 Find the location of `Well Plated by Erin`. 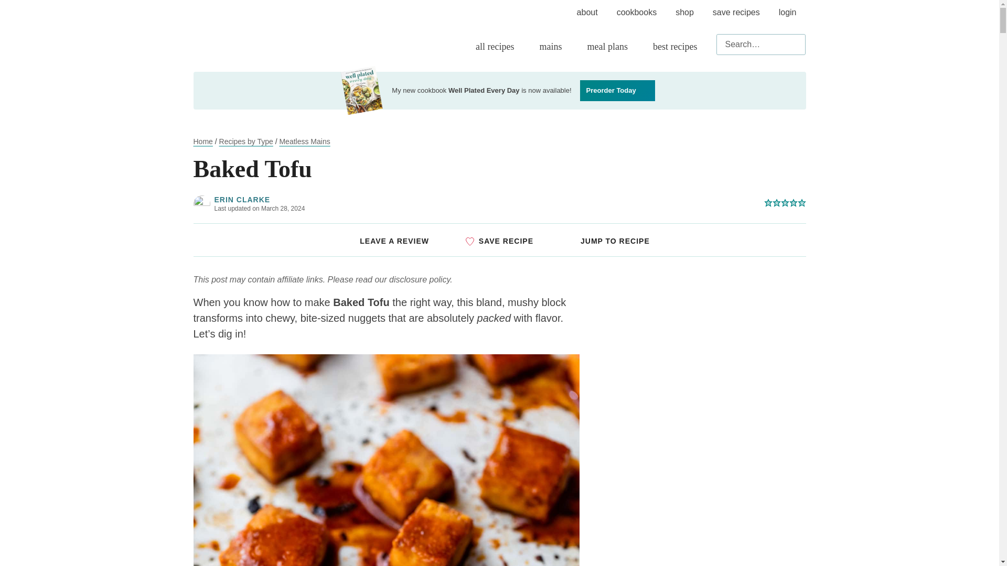

Well Plated by Erin is located at coordinates (232, 27).